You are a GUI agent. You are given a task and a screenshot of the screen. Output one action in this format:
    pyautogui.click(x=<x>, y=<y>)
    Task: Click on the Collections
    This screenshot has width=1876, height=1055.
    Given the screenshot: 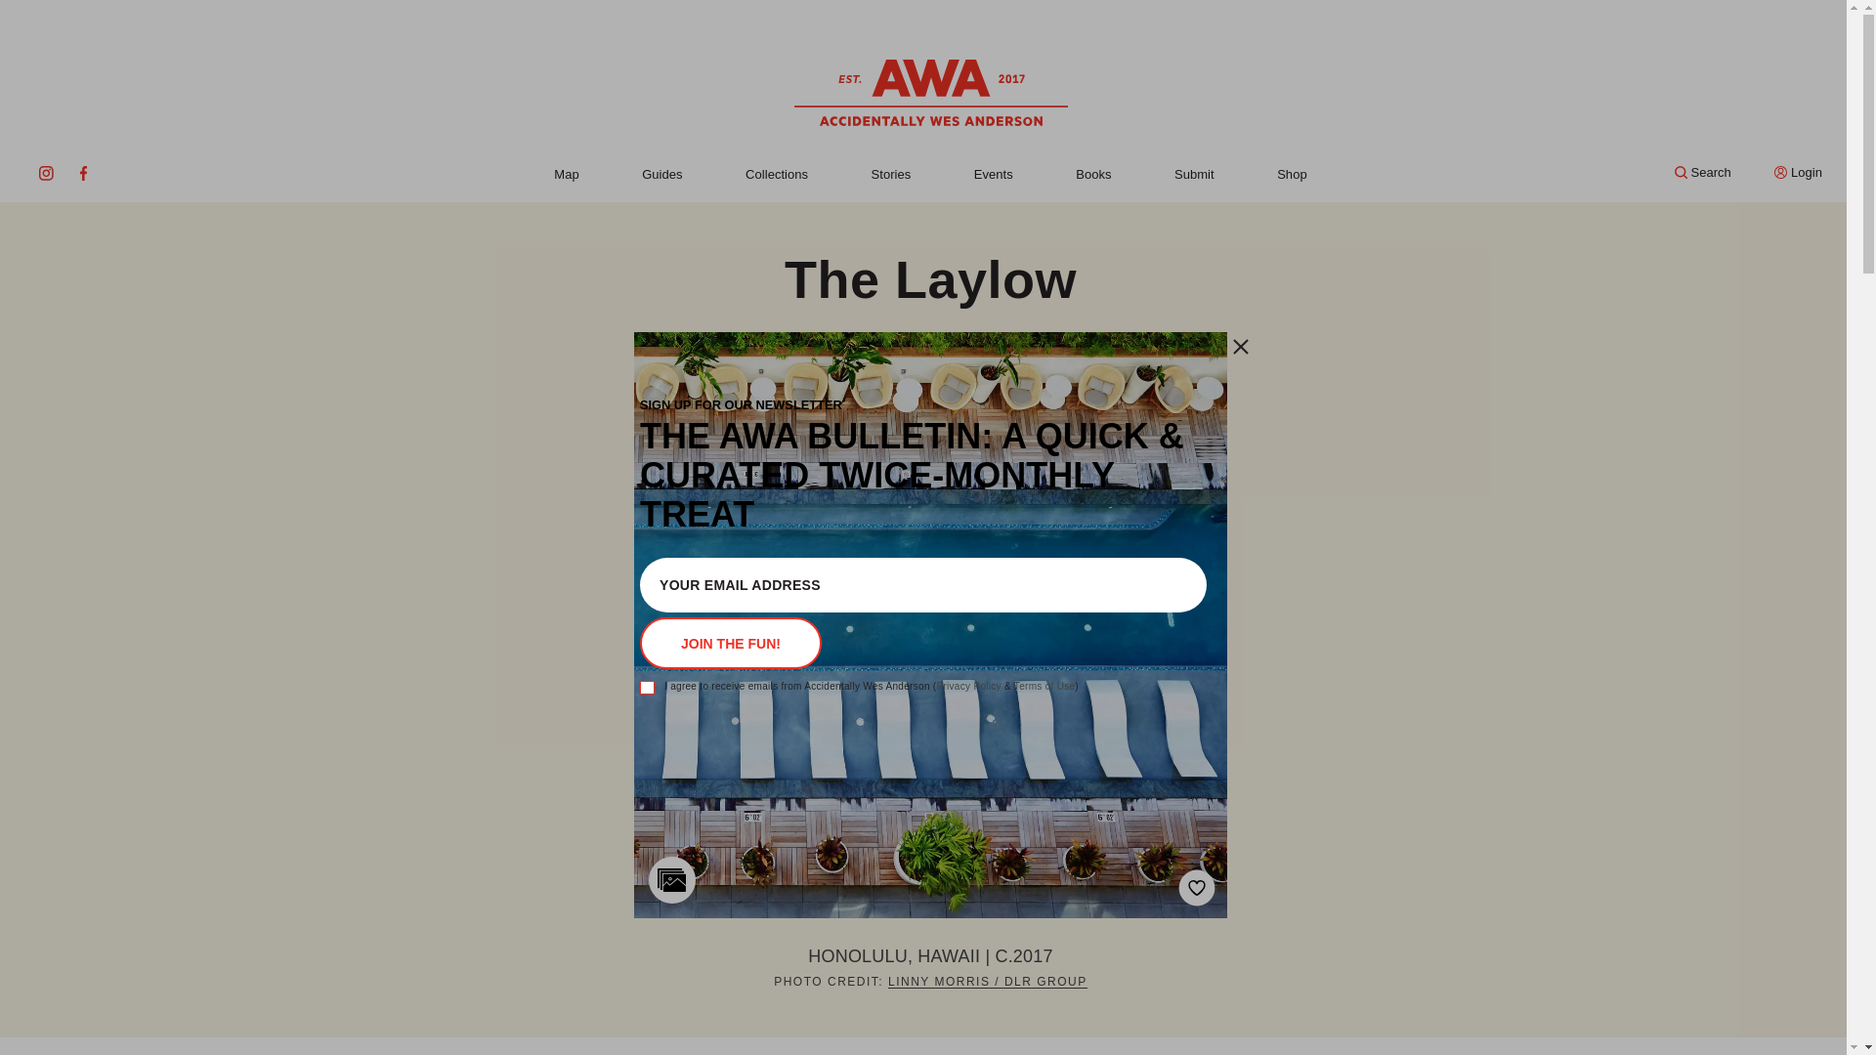 What is the action you would take?
    pyautogui.click(x=776, y=174)
    